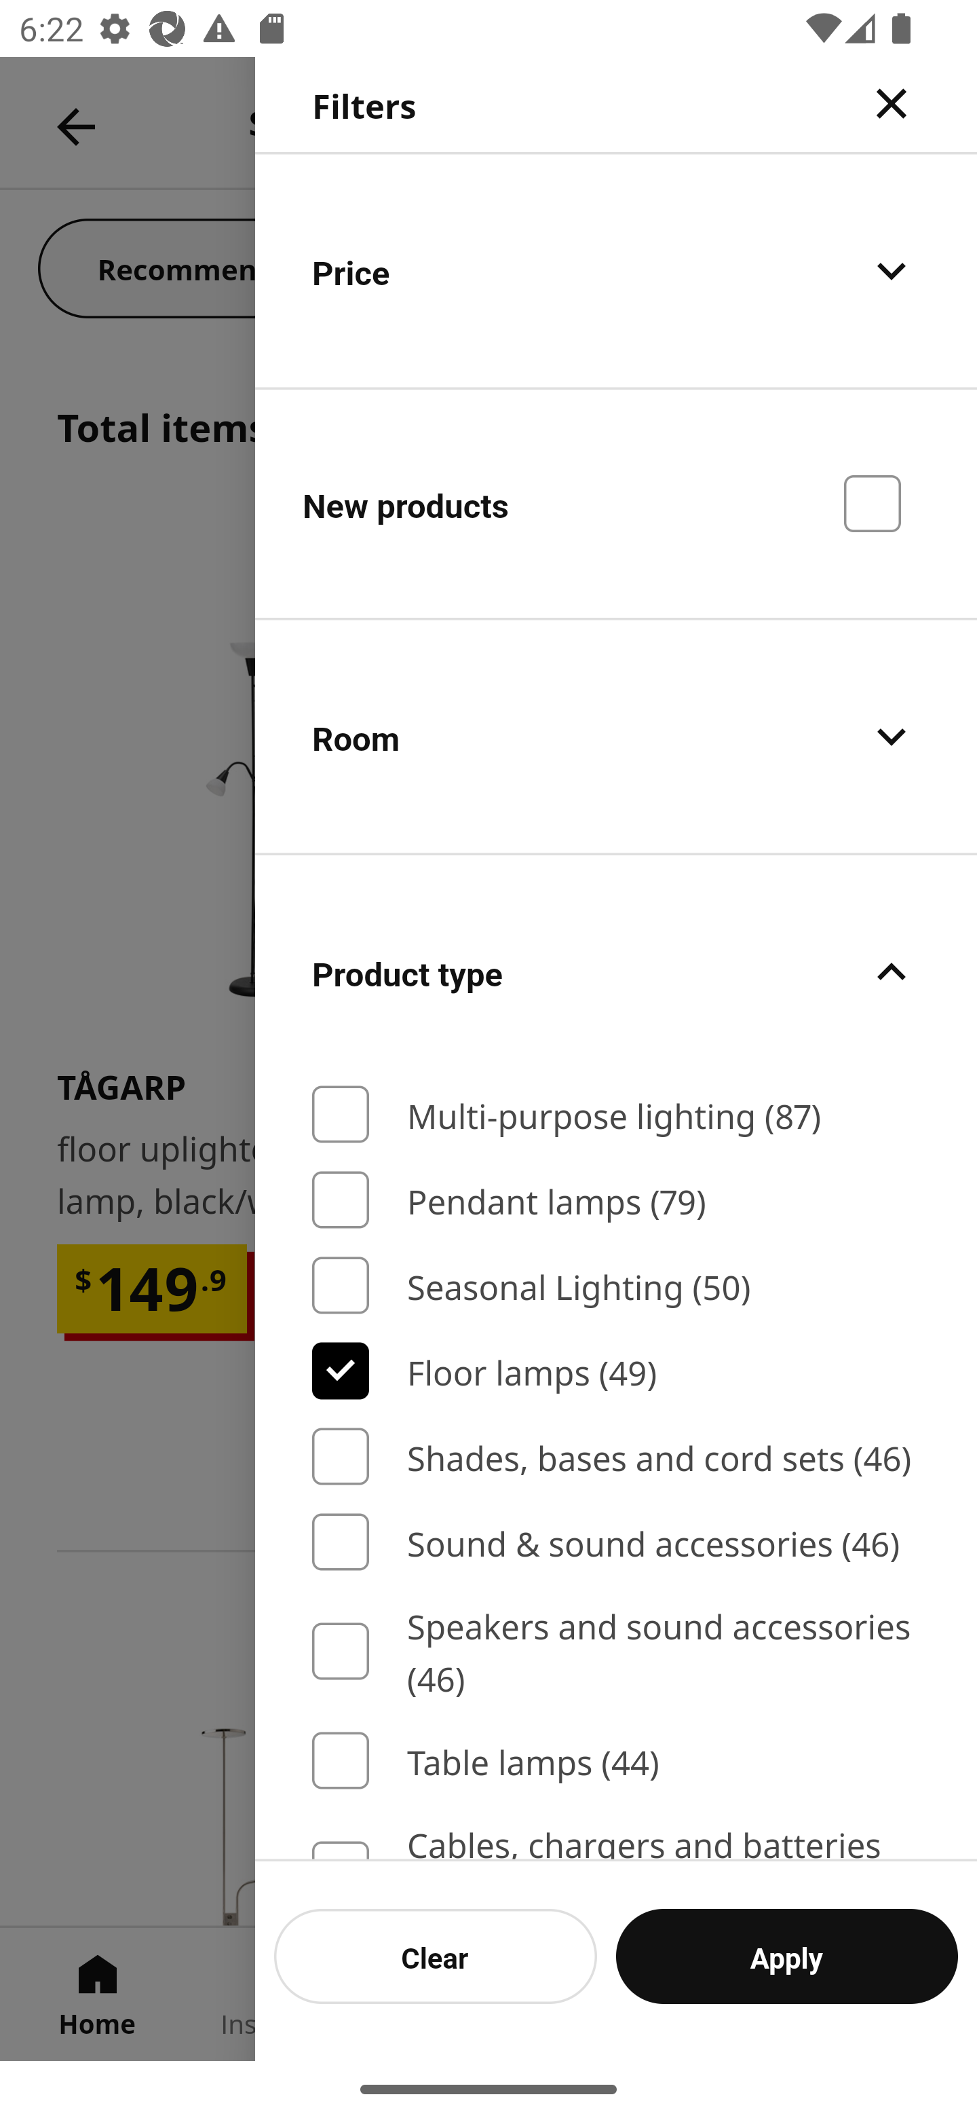 Image resolution: width=977 pixels, height=2118 pixels. Describe the element at coordinates (616, 1455) in the screenshot. I see `Shades, bases and cord sets (46)` at that location.